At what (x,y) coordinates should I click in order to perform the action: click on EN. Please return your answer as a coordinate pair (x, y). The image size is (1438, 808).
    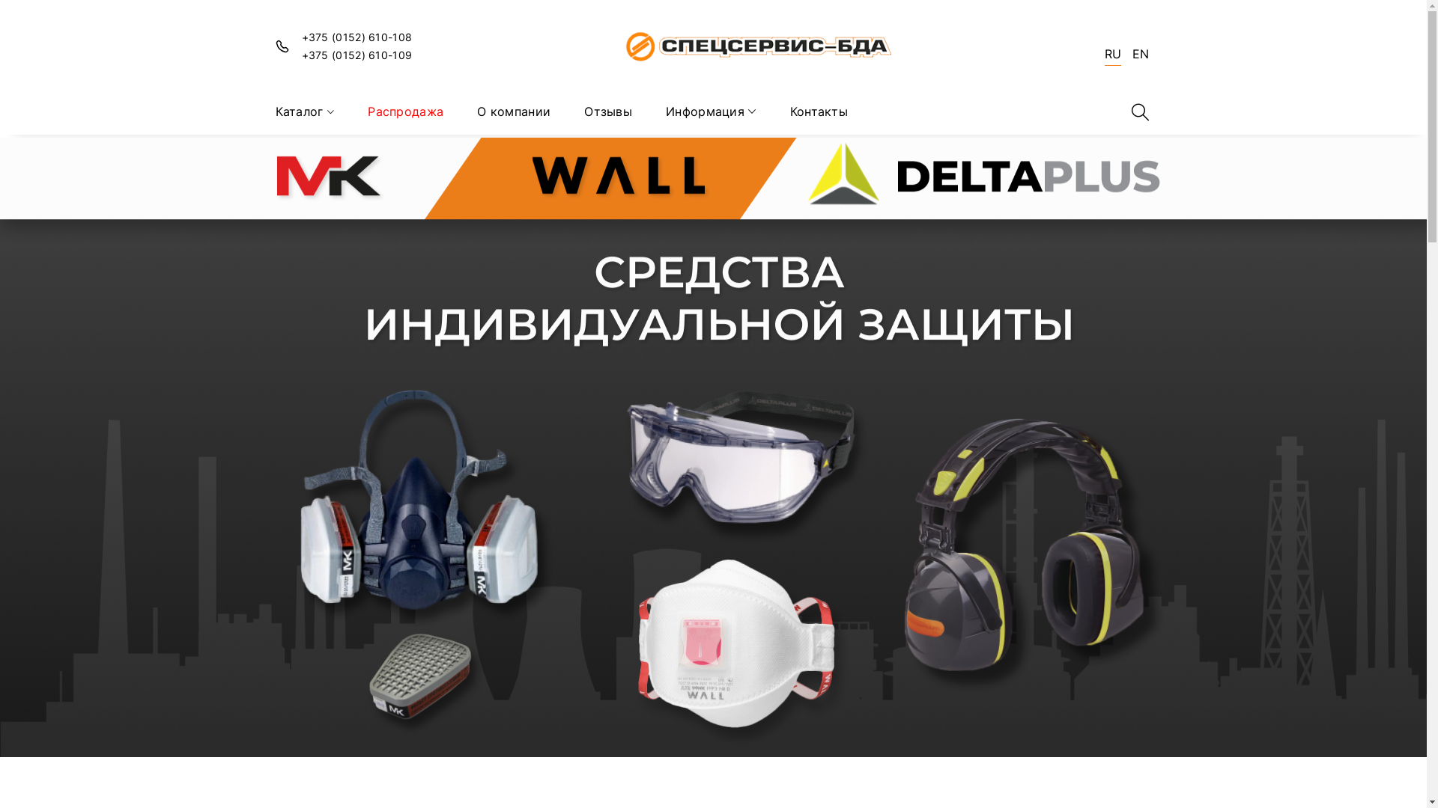
    Looking at the image, I should click on (1141, 56).